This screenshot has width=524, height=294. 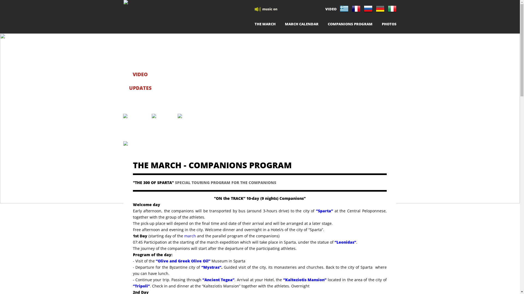 What do you see at coordinates (302, 25) in the screenshot?
I see `MARCH CALENDAR` at bounding box center [302, 25].